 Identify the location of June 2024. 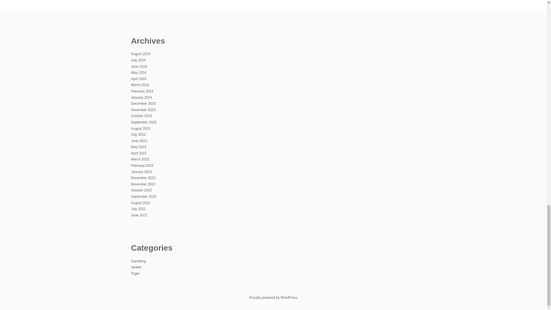
(139, 66).